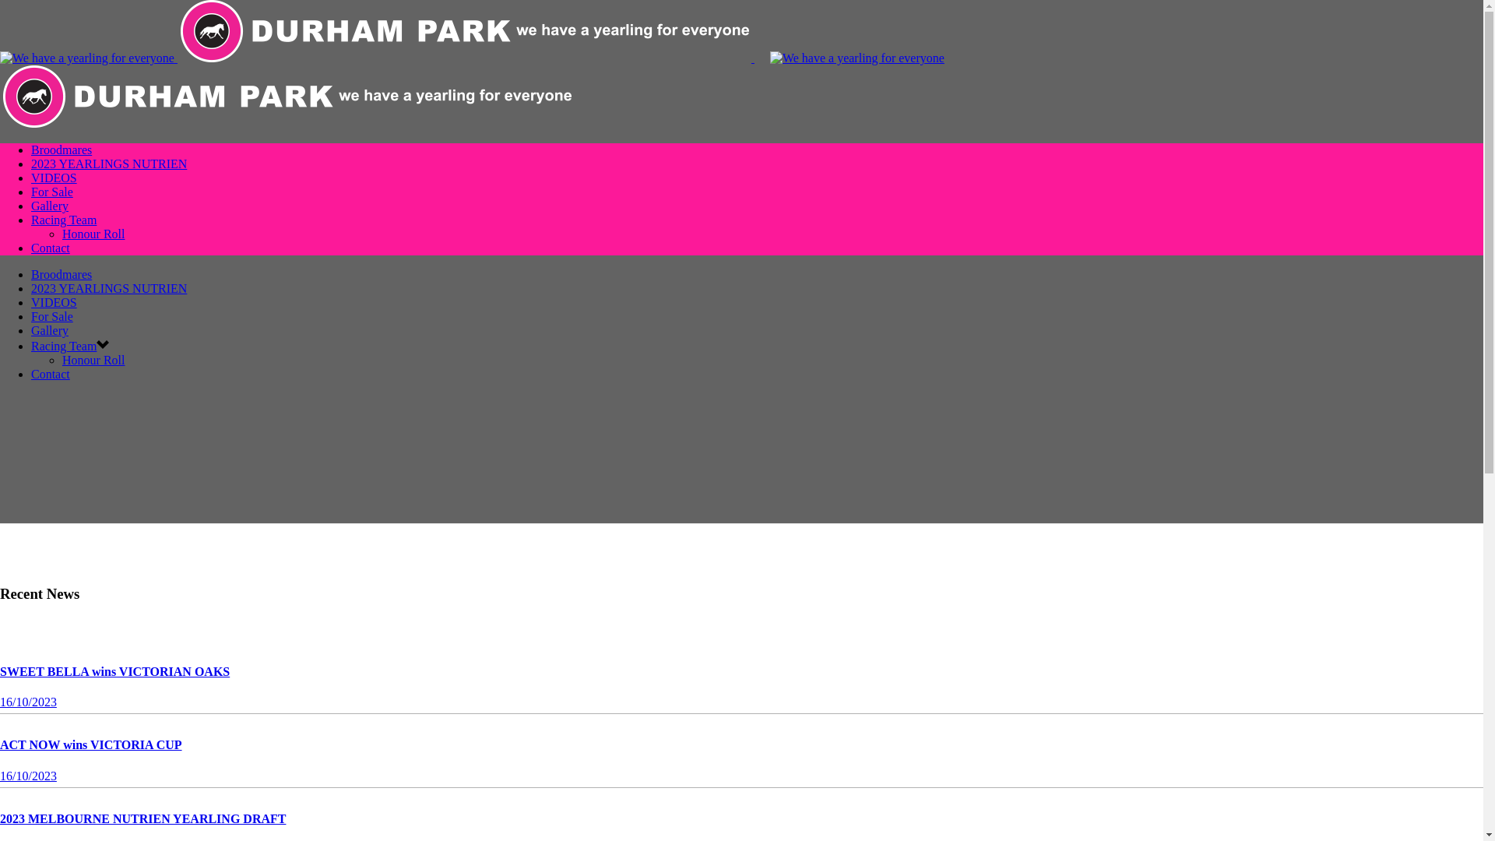  What do you see at coordinates (109, 164) in the screenshot?
I see `2023 YEARLINGS NUTRIEN` at bounding box center [109, 164].